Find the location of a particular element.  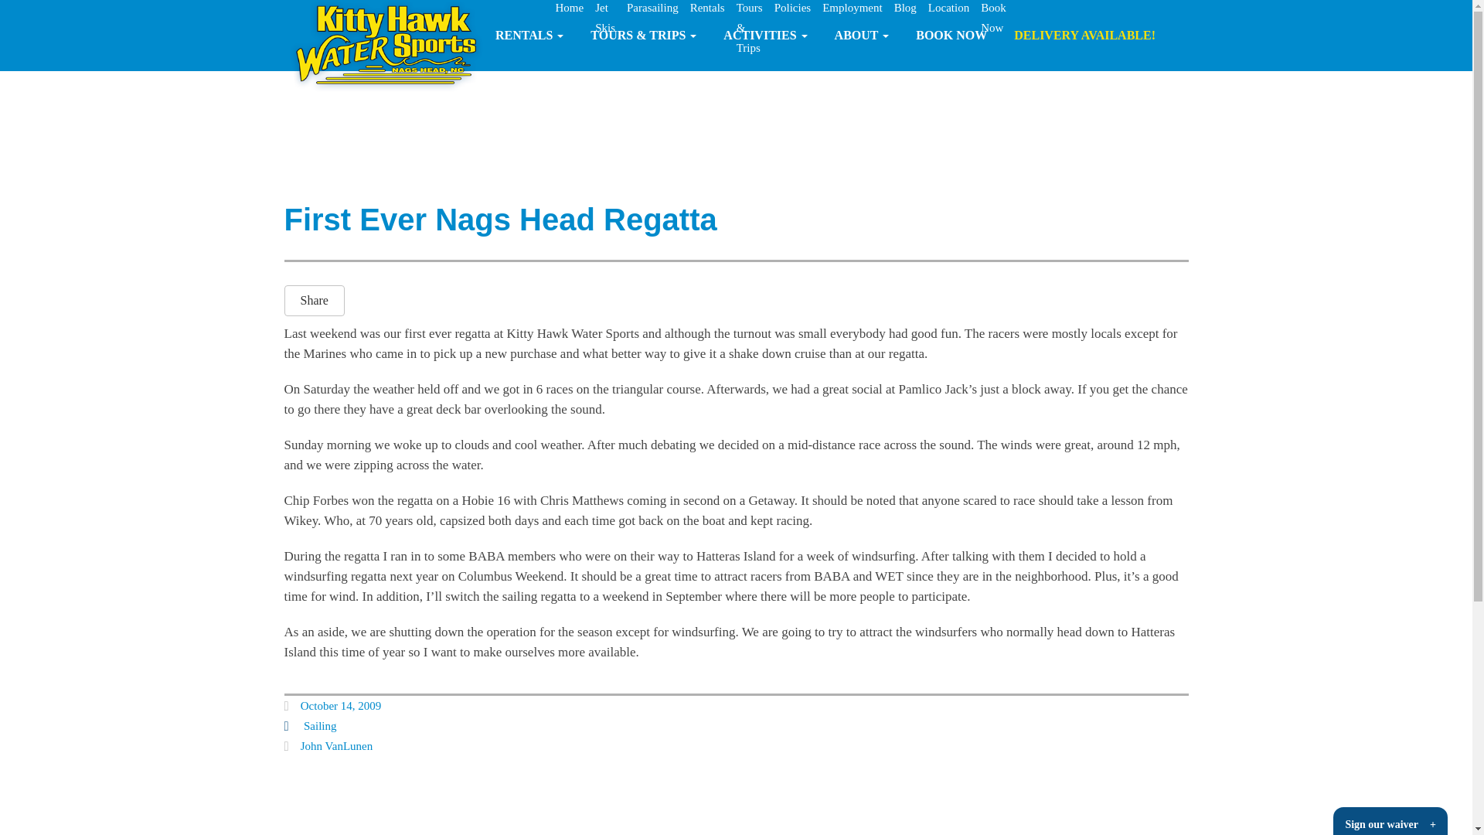

Blog is located at coordinates (906, 8).